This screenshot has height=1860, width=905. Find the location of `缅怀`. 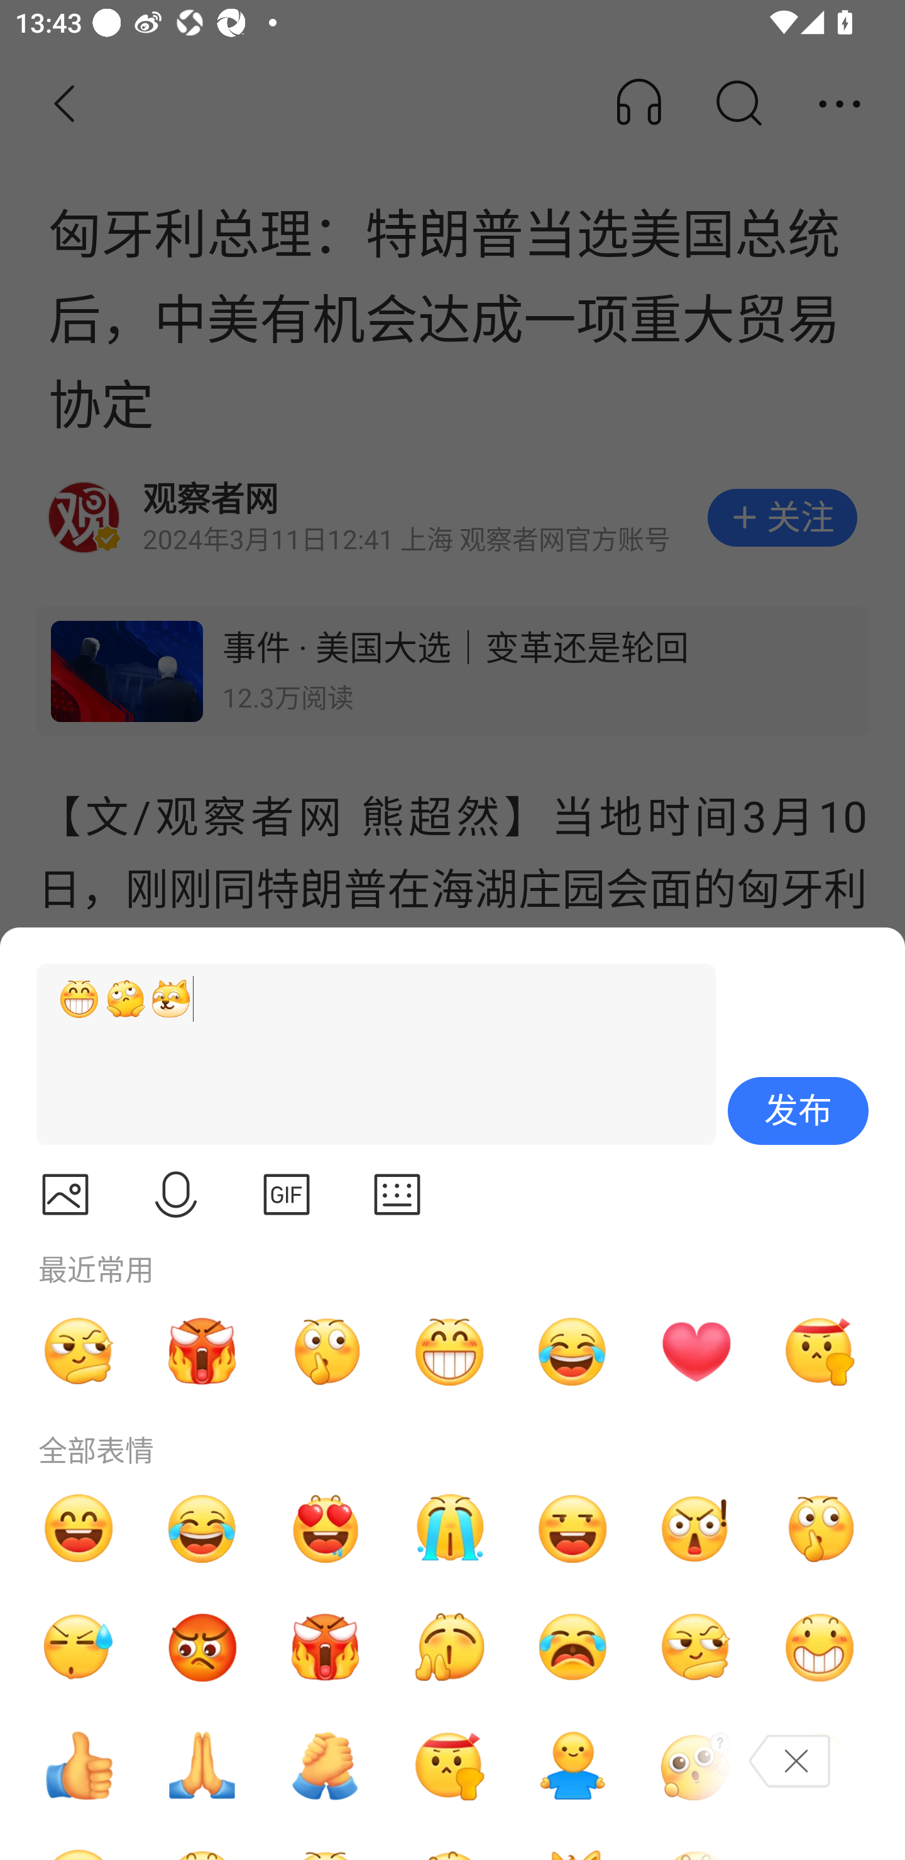

缅怀 is located at coordinates (202, 1766).